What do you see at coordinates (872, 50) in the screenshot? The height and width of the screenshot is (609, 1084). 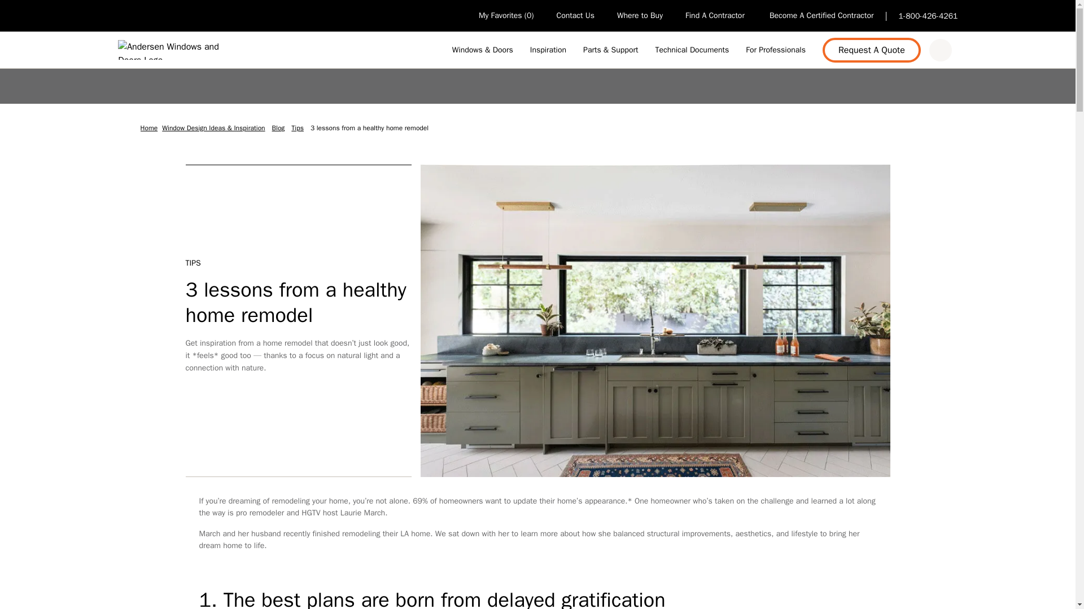 I see `Request A Quote` at bounding box center [872, 50].